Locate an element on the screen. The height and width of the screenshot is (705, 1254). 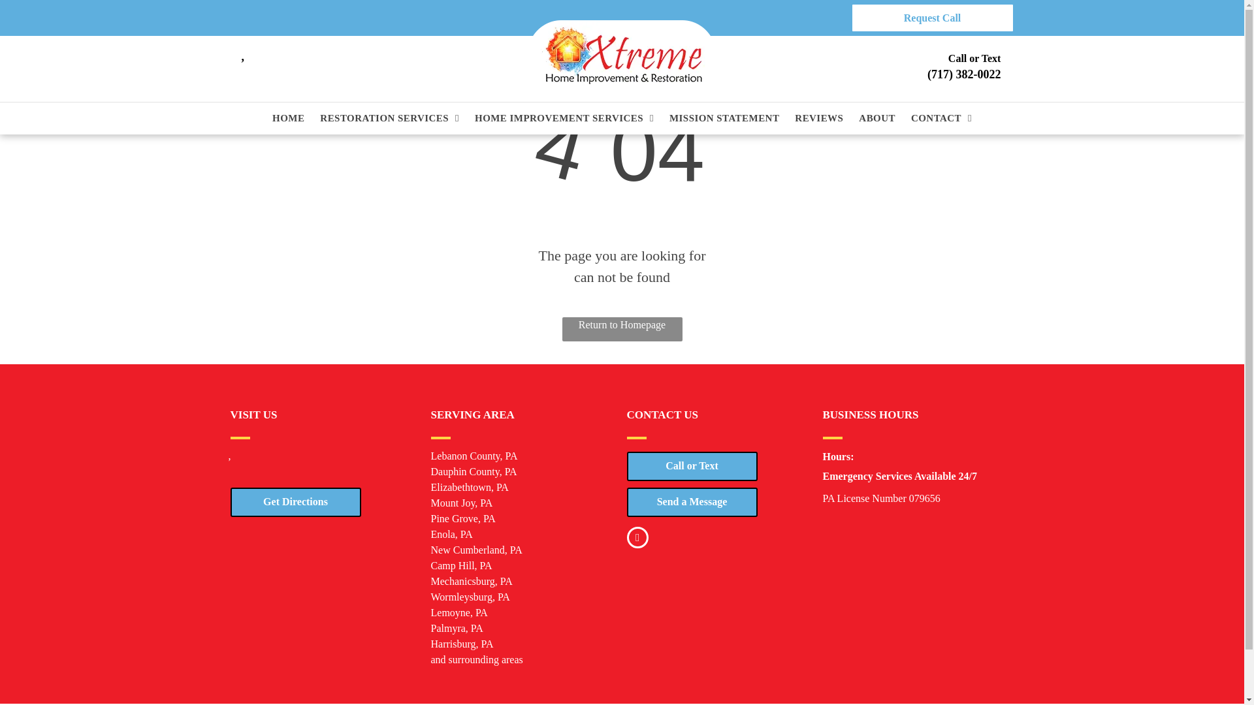
HOME IMPROVEMENT SERVICES is located at coordinates (564, 118).